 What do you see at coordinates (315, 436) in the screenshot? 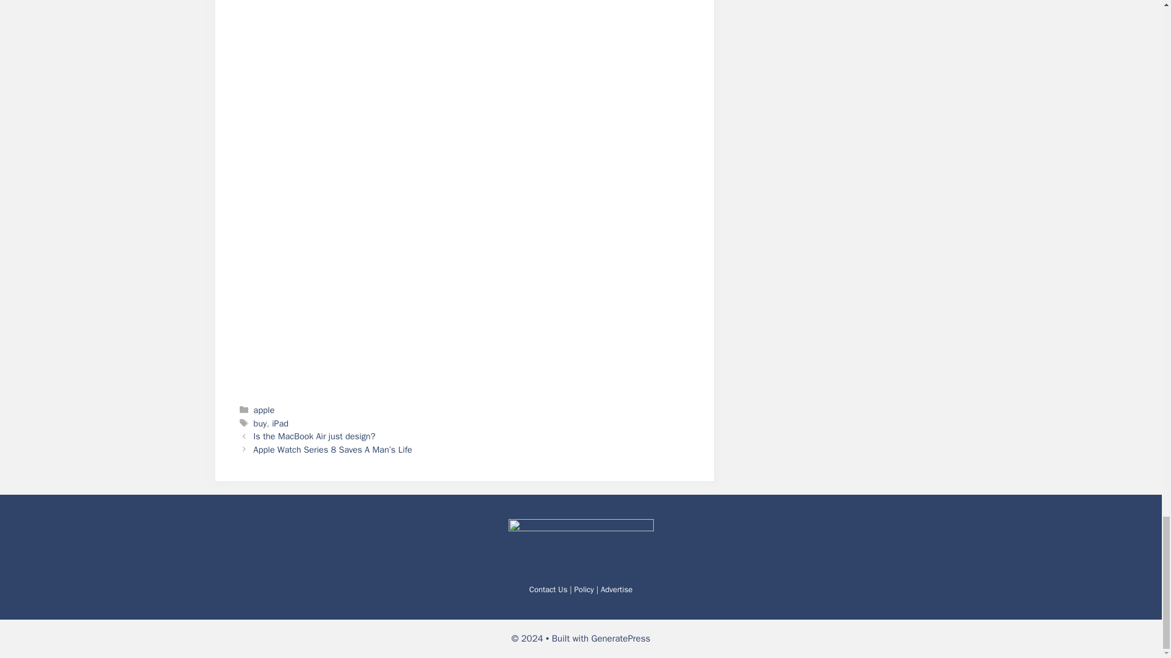
I see `Is the MacBook Air just design?` at bounding box center [315, 436].